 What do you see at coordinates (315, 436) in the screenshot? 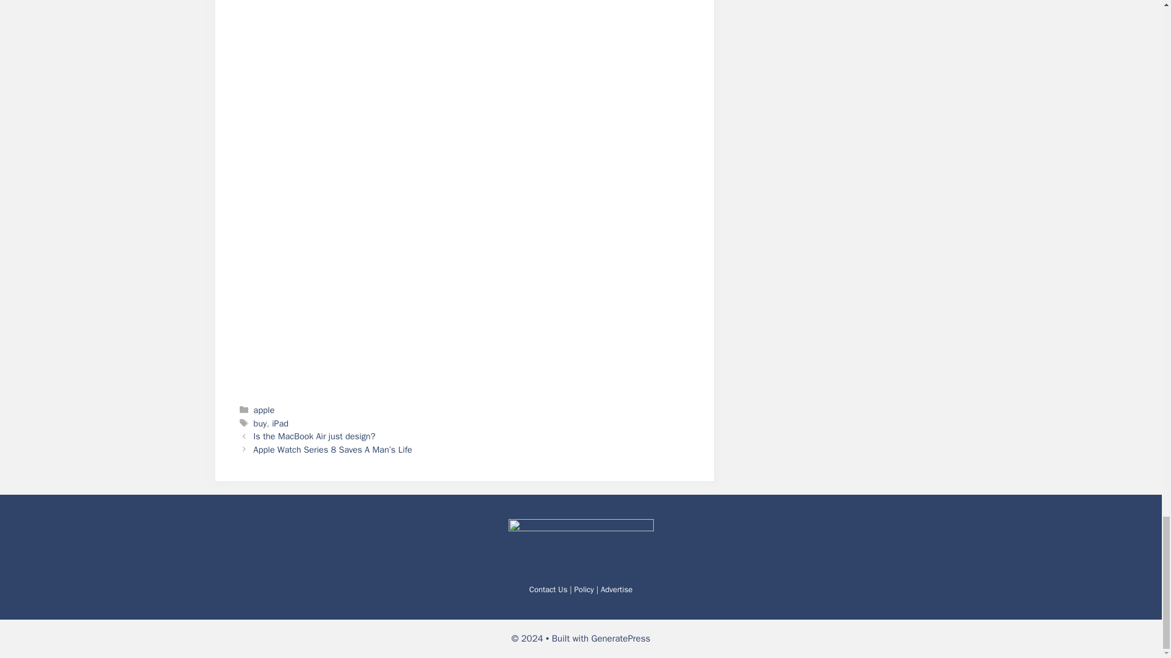
I see `Is the MacBook Air just design?` at bounding box center [315, 436].